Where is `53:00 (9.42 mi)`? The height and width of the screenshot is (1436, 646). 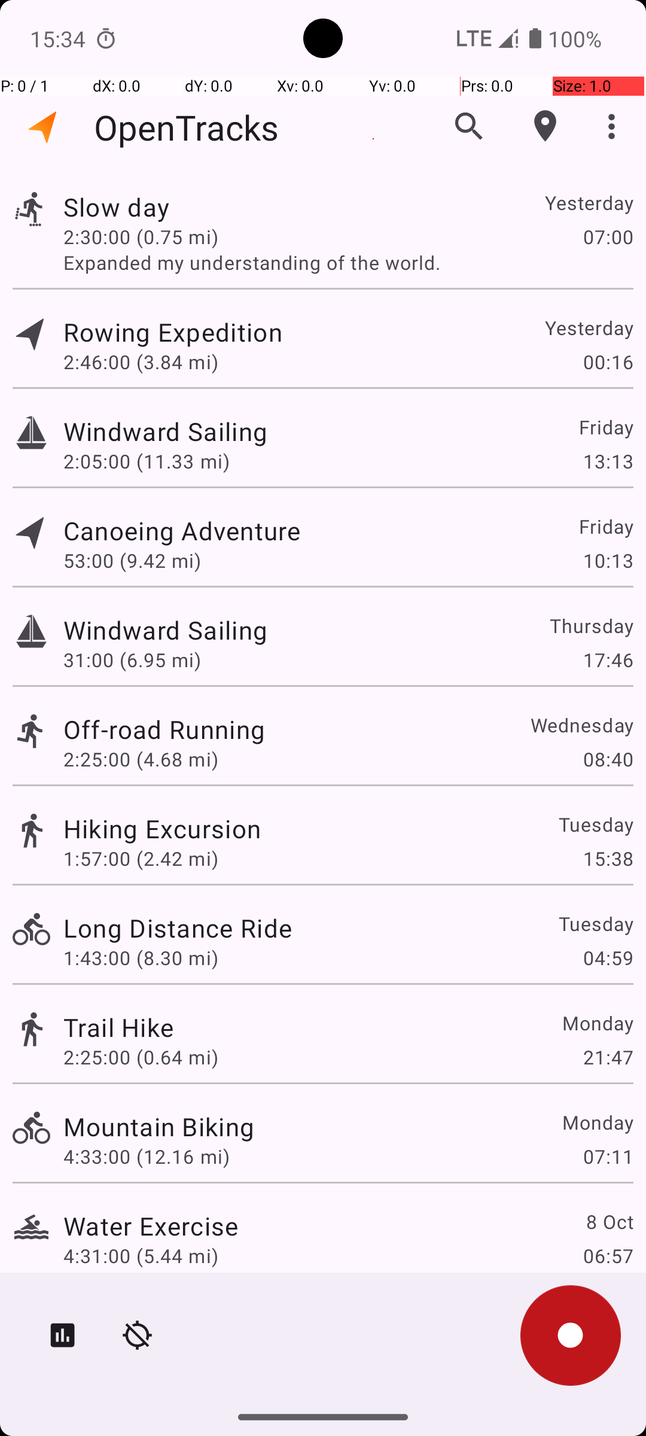
53:00 (9.42 mi) is located at coordinates (132, 560).